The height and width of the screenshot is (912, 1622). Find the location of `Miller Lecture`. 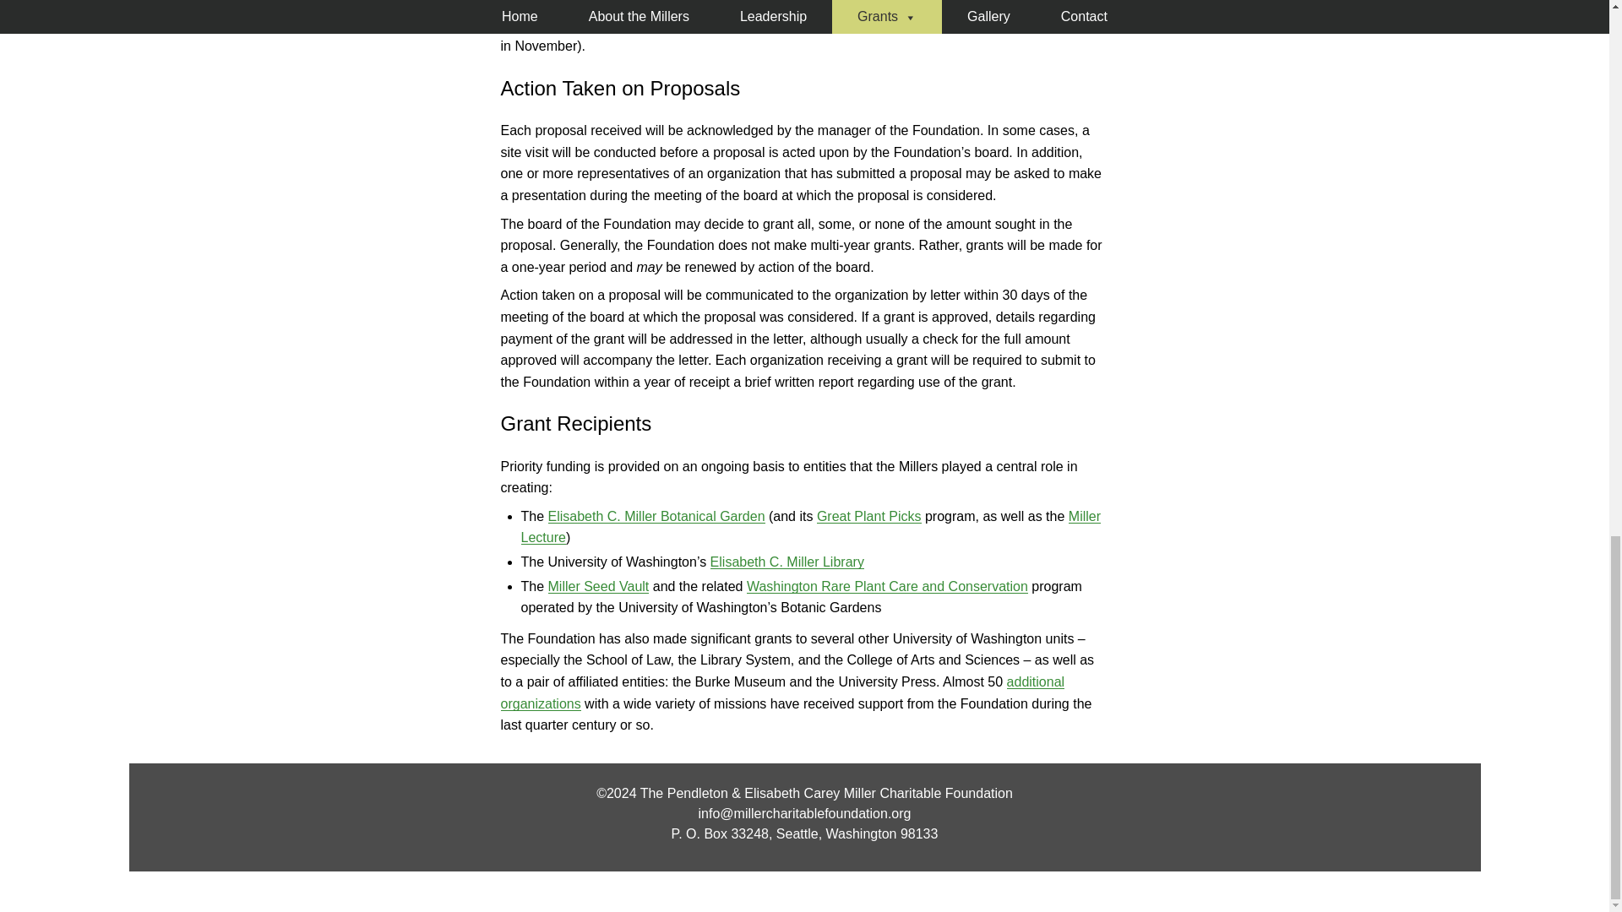

Miller Lecture is located at coordinates (811, 527).